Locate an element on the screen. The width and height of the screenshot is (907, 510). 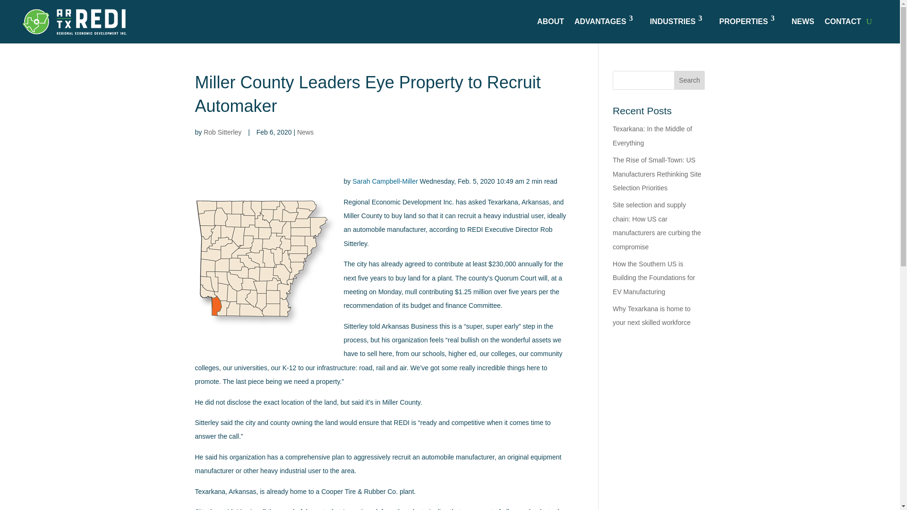
PROPERTIES is located at coordinates (750, 22).